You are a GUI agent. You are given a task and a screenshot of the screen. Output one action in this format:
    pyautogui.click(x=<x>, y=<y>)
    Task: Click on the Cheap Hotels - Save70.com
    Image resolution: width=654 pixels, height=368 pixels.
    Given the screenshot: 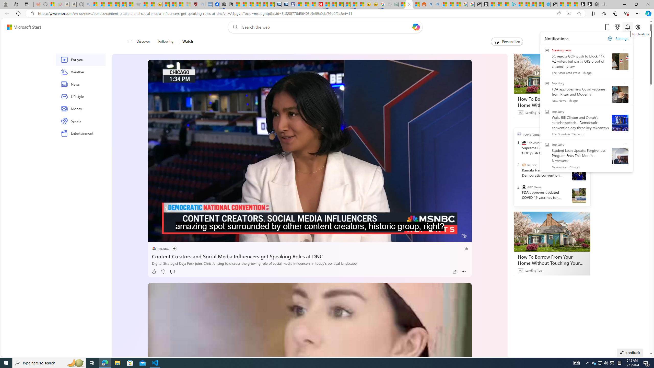 What is the action you would take?
    pyautogui.click(x=285, y=4)
    